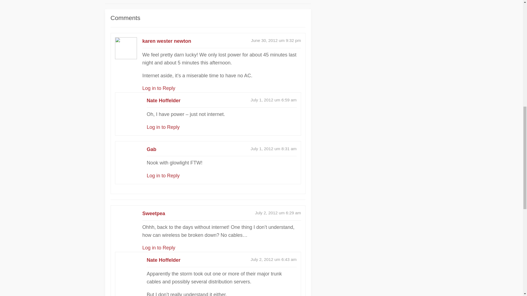  What do you see at coordinates (163, 127) in the screenshot?
I see `Log in to Reply` at bounding box center [163, 127].